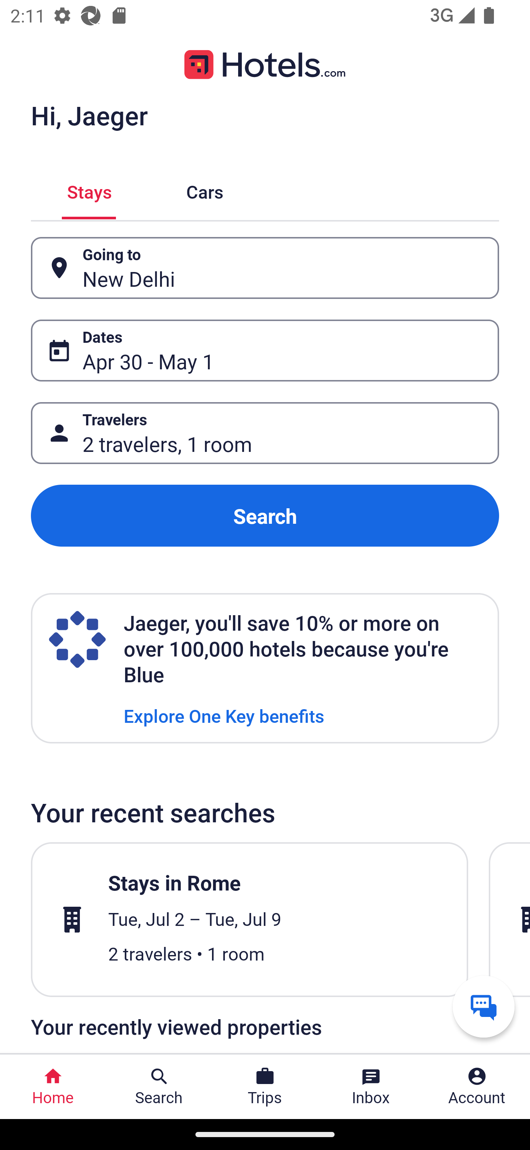 The image size is (530, 1150). What do you see at coordinates (265, 268) in the screenshot?
I see `Going to Button New Delhi` at bounding box center [265, 268].